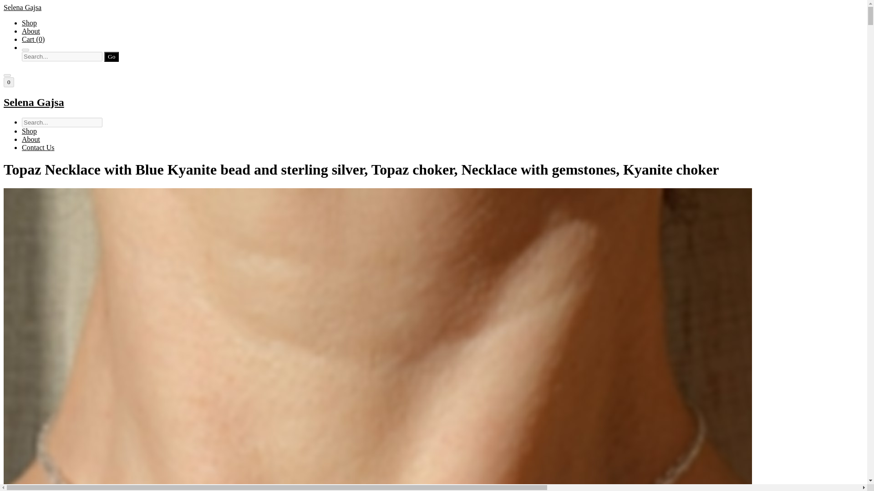 This screenshot has width=874, height=491. Describe the element at coordinates (8, 82) in the screenshot. I see `0` at that location.